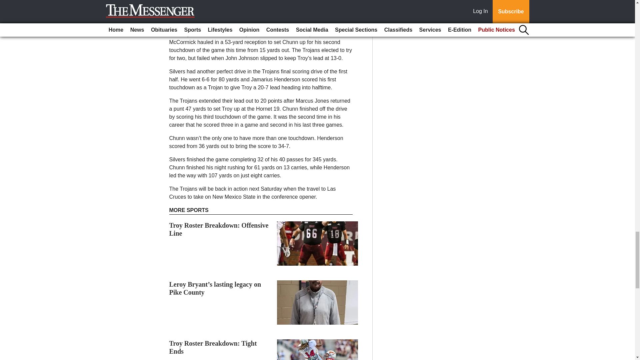  Describe the element at coordinates (219, 229) in the screenshot. I see `Troy Roster Breakdown: Offensive Line` at that location.